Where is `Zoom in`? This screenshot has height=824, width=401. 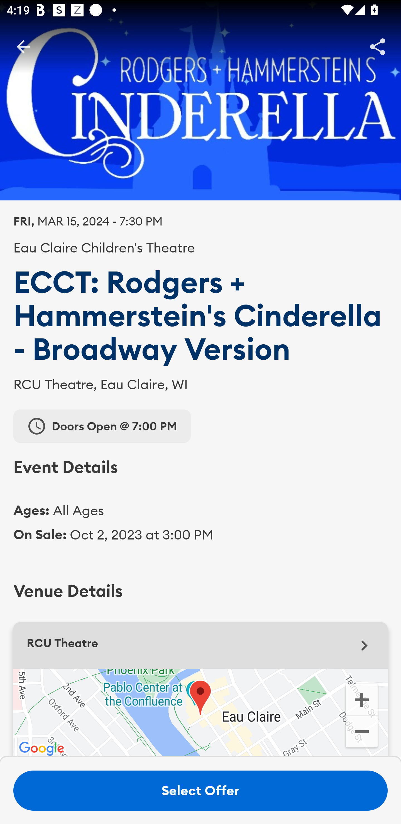
Zoom in is located at coordinates (361, 699).